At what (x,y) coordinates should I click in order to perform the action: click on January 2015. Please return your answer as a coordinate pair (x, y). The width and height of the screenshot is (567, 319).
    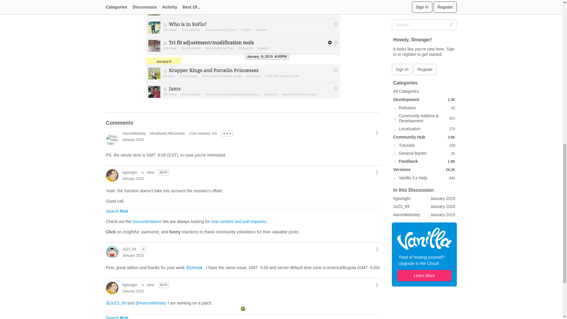
    Looking at the image, I should click on (133, 139).